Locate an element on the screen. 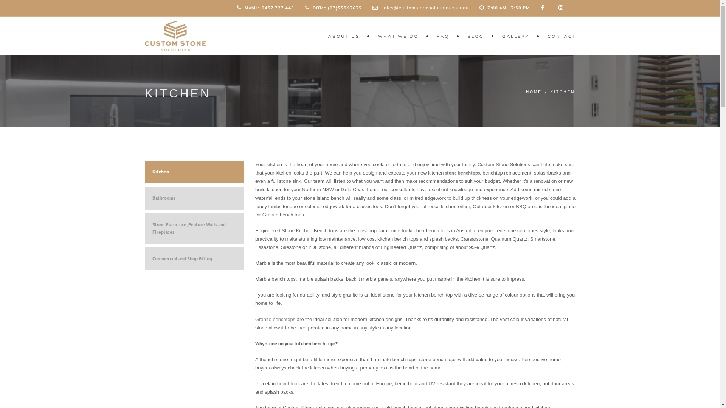 The image size is (726, 408). FAQ is located at coordinates (444, 36).